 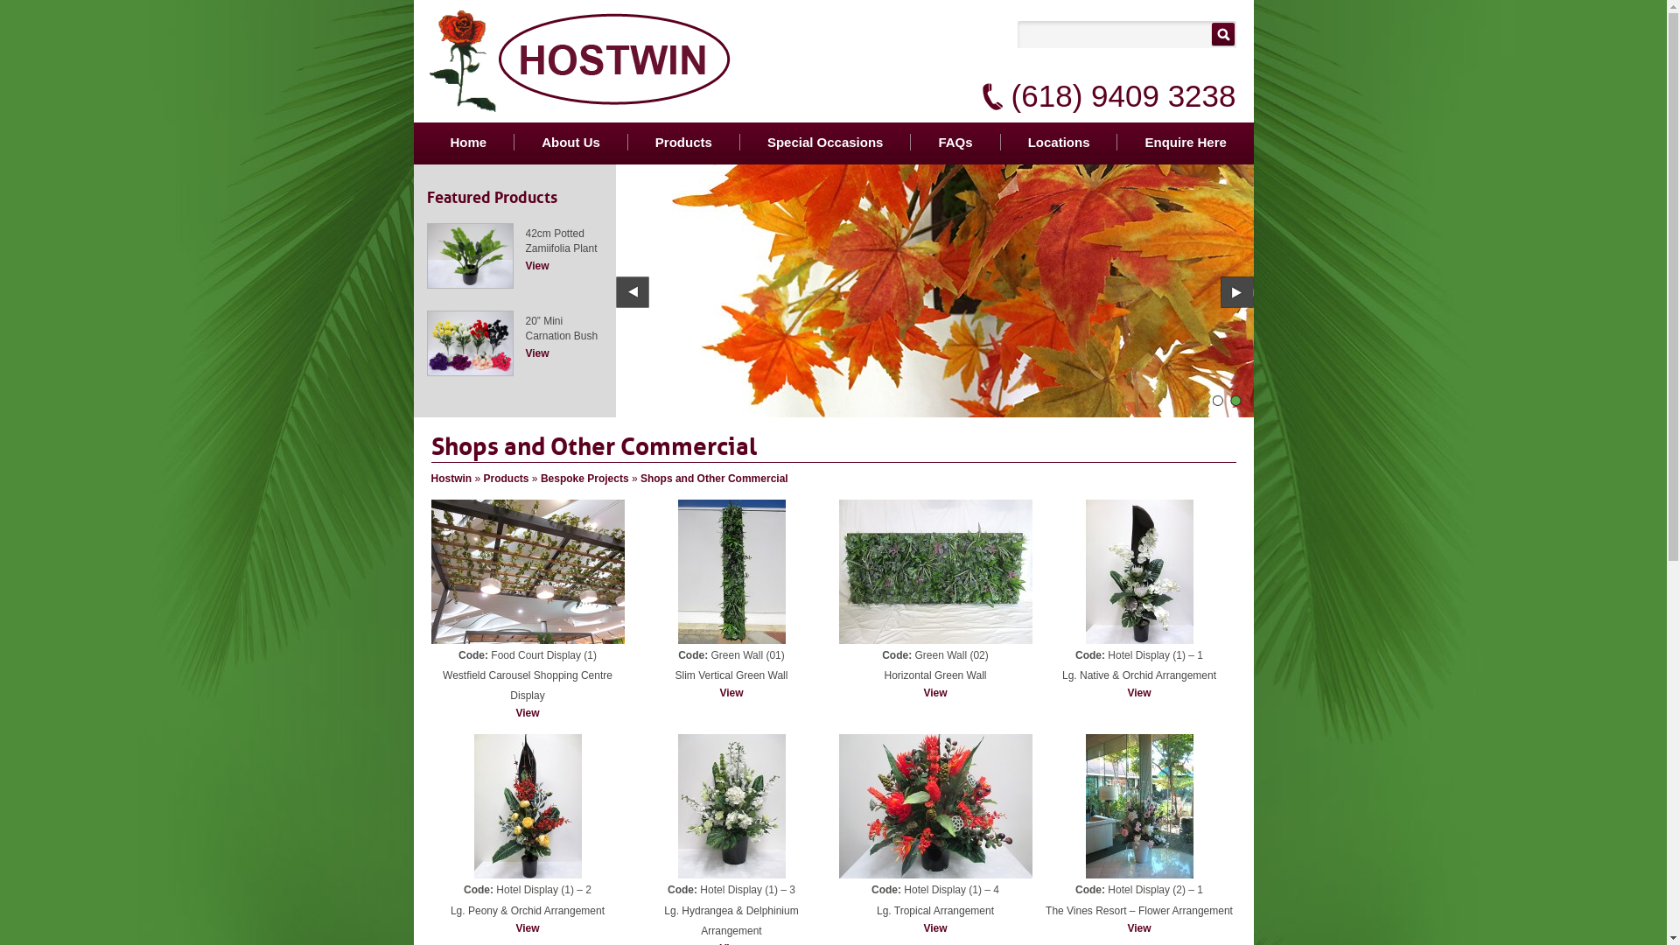 What do you see at coordinates (469, 142) in the screenshot?
I see `Home` at bounding box center [469, 142].